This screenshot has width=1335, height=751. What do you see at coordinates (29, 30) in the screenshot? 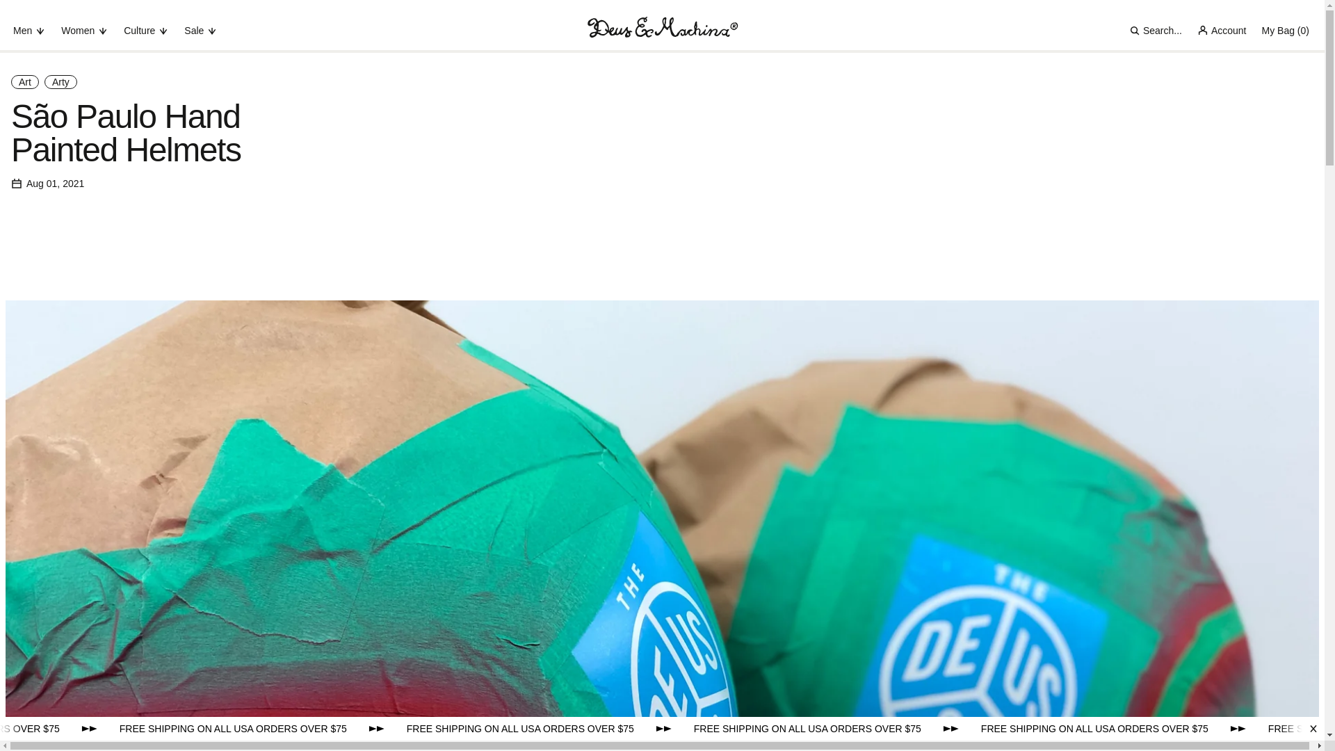
I see `Men` at bounding box center [29, 30].